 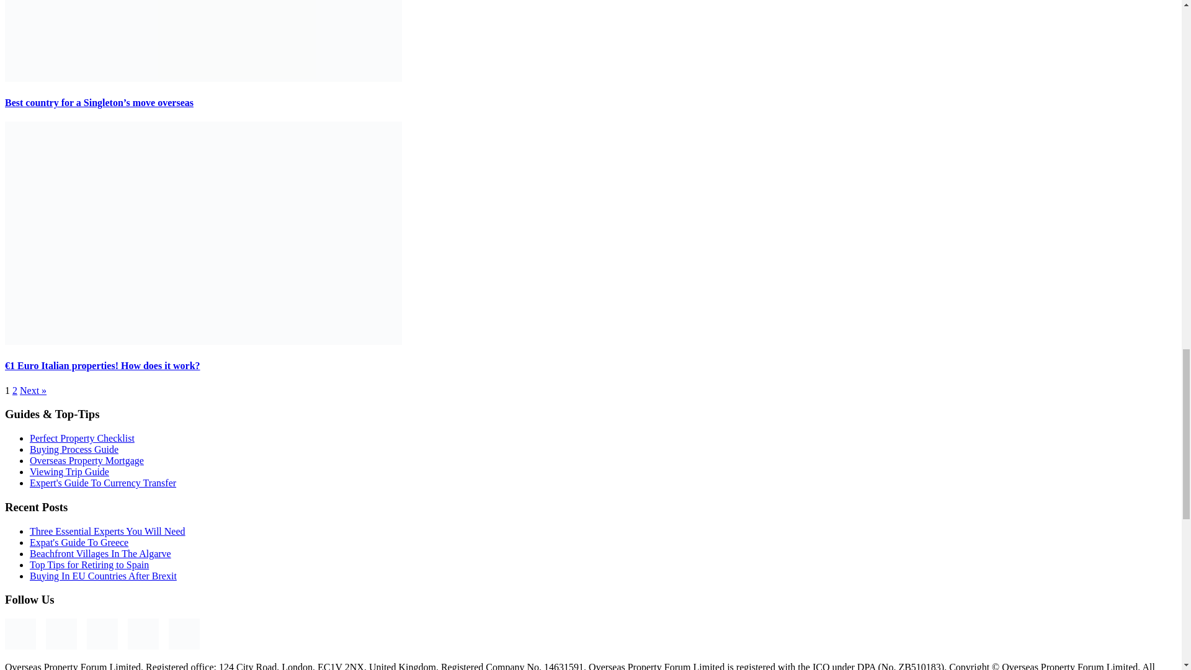 What do you see at coordinates (143, 633) in the screenshot?
I see `Twitter` at bounding box center [143, 633].